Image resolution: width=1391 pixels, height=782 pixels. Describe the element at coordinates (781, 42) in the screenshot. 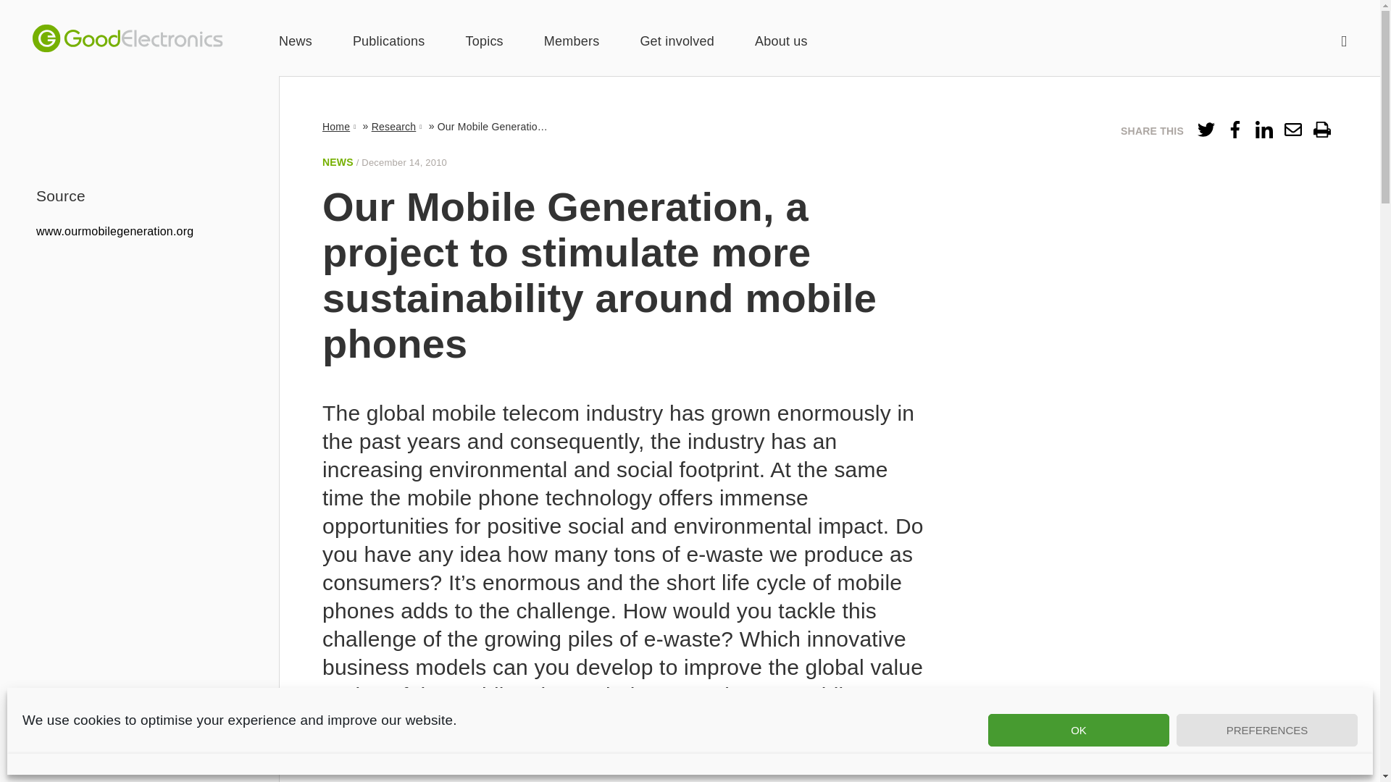

I see `About us` at that location.